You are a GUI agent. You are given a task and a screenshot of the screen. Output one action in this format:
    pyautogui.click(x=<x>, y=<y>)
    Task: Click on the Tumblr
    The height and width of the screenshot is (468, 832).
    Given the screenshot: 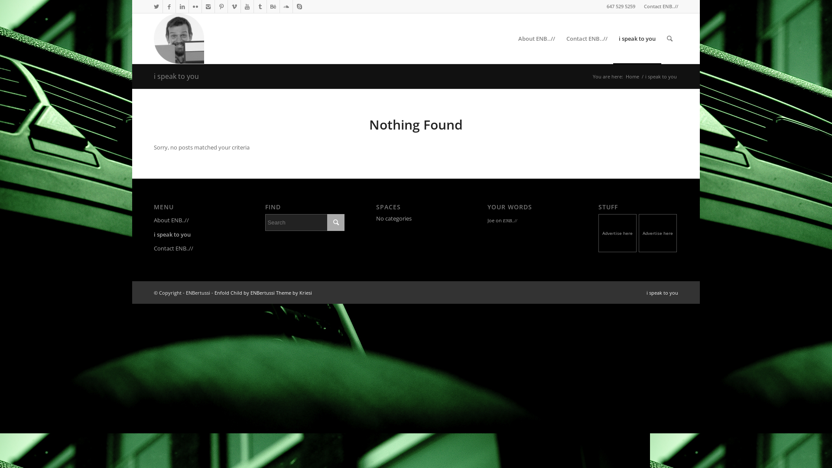 What is the action you would take?
    pyautogui.click(x=260, y=6)
    